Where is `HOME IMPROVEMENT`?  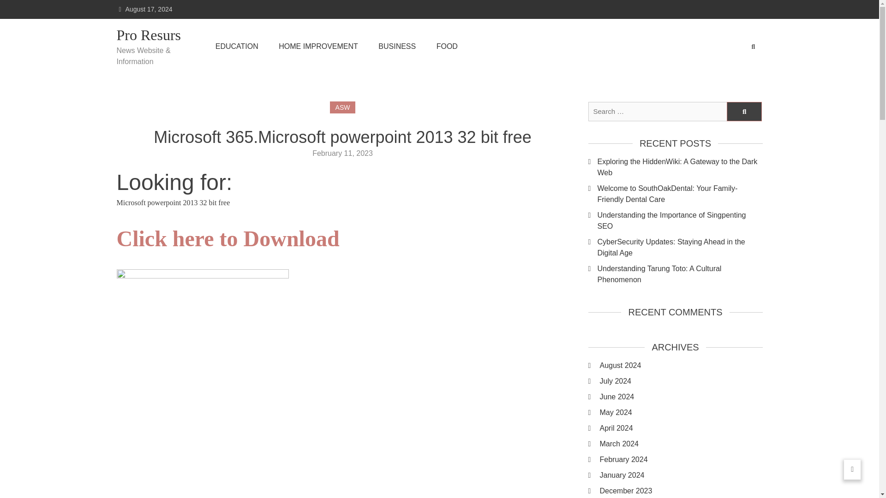
HOME IMPROVEMENT is located at coordinates (318, 46).